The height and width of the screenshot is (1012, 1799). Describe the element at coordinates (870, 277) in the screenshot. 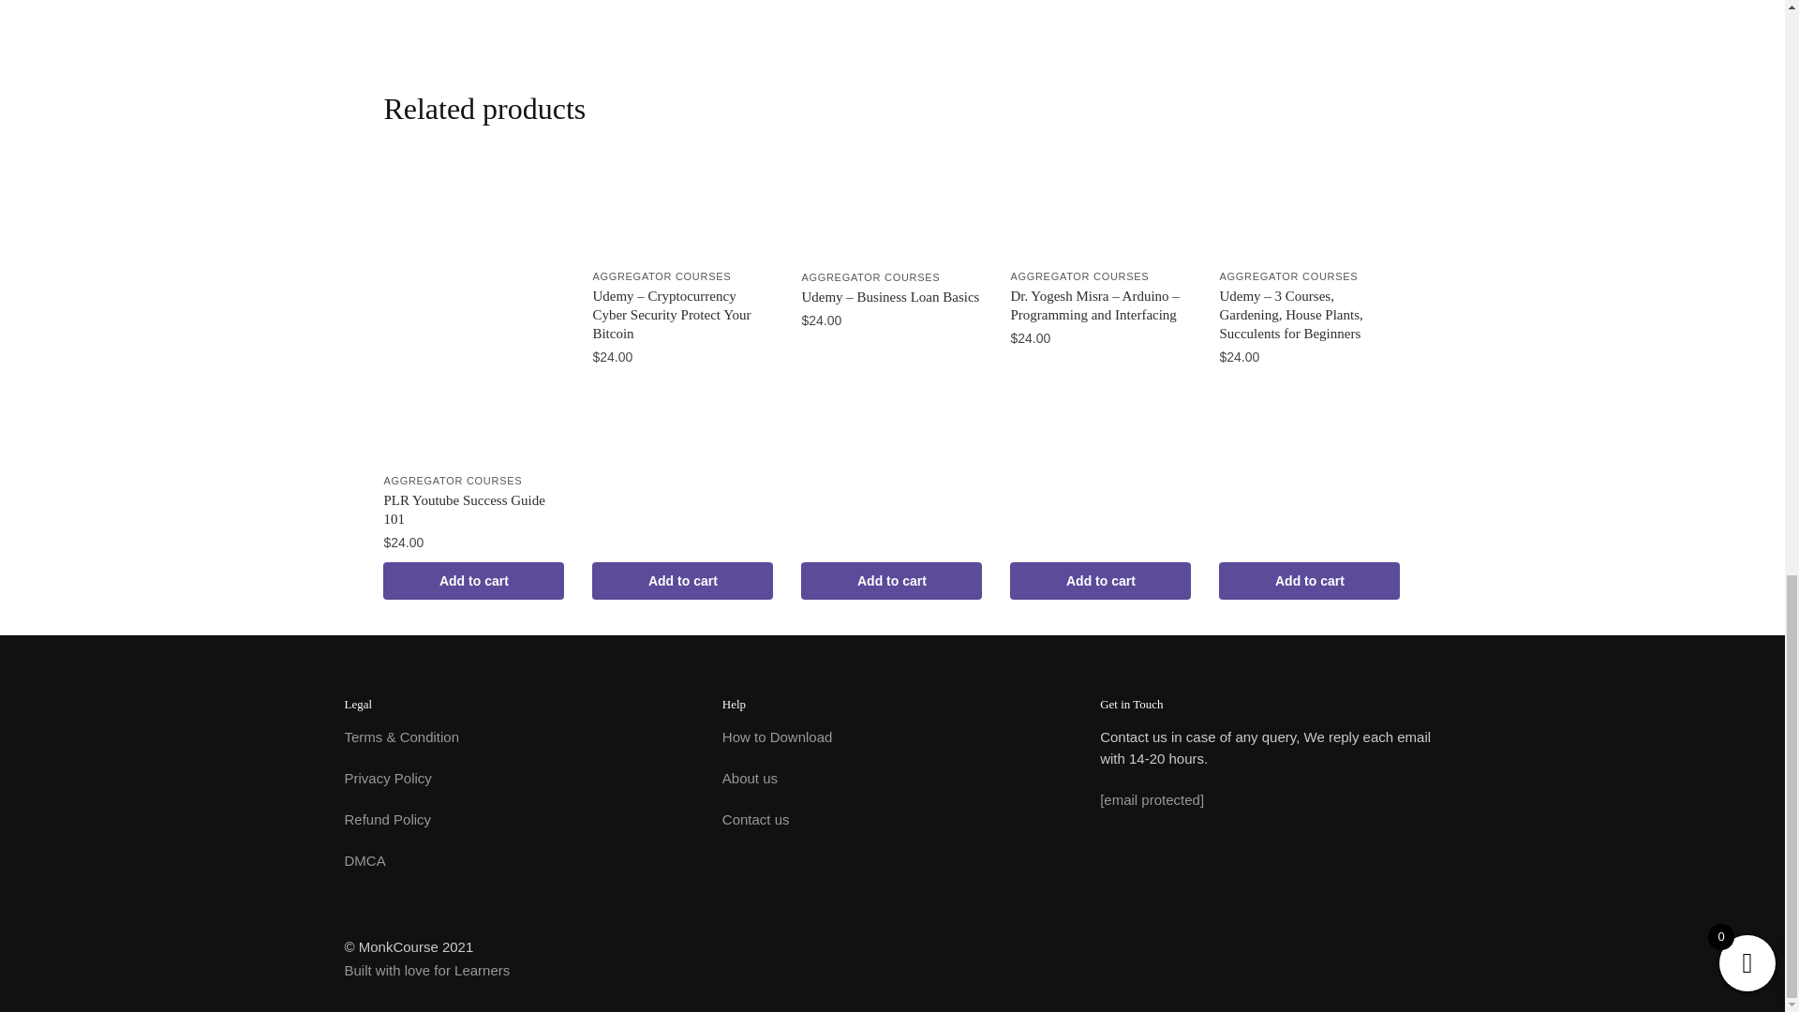

I see `AGGREGATOR COURSES` at that location.